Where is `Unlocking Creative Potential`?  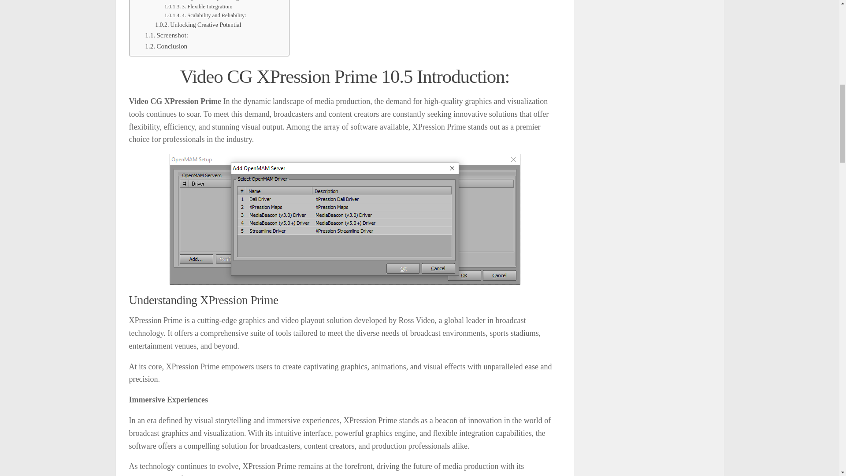
Unlocking Creative Potential is located at coordinates (198, 25).